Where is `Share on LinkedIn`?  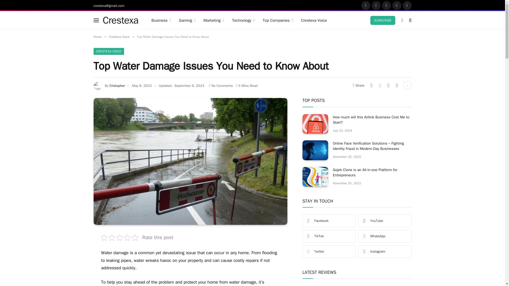 Share on LinkedIn is located at coordinates (397, 85).